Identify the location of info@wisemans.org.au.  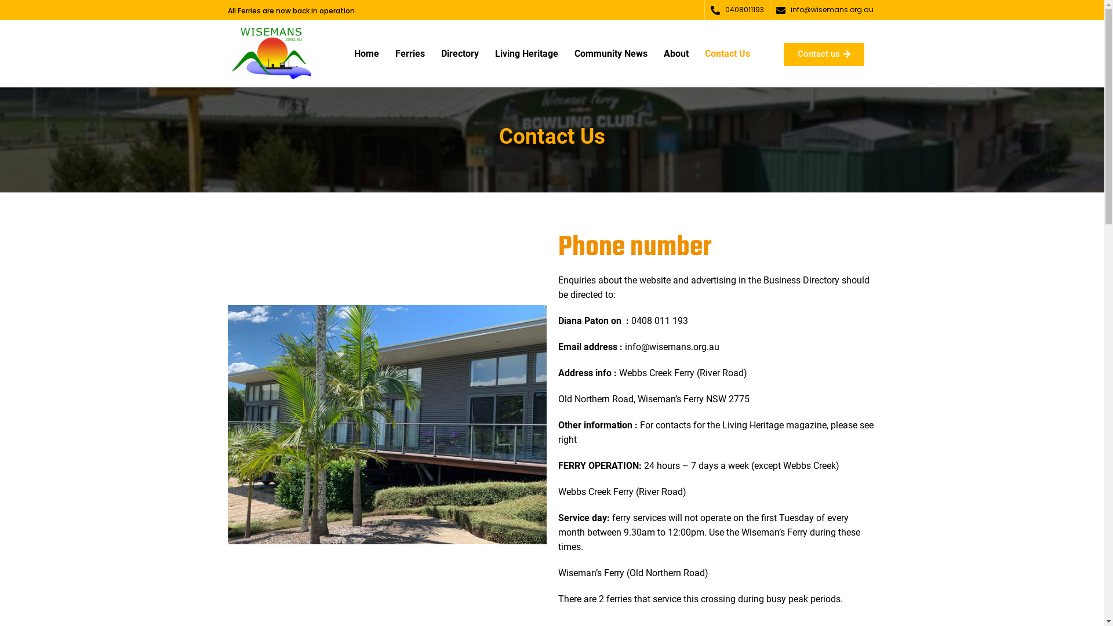
(832, 9).